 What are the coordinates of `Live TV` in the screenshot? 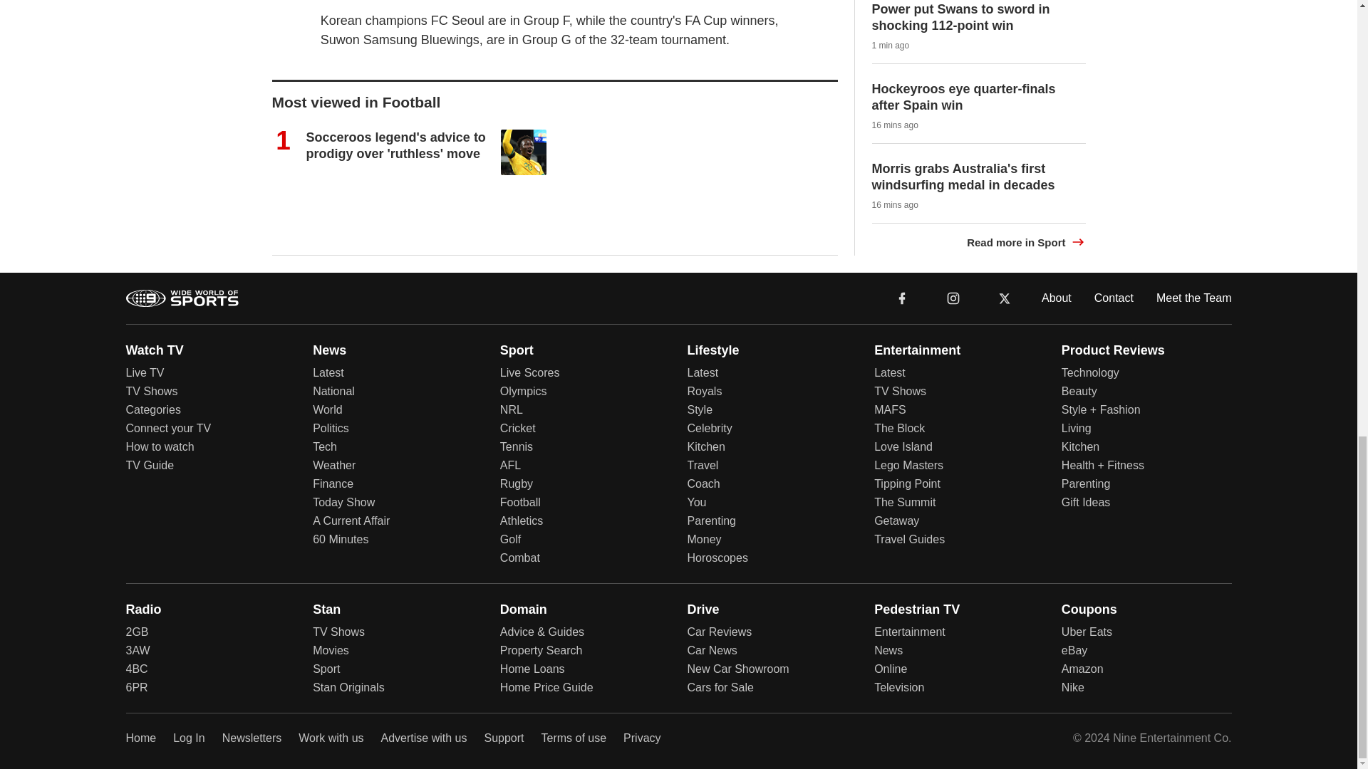 It's located at (145, 373).